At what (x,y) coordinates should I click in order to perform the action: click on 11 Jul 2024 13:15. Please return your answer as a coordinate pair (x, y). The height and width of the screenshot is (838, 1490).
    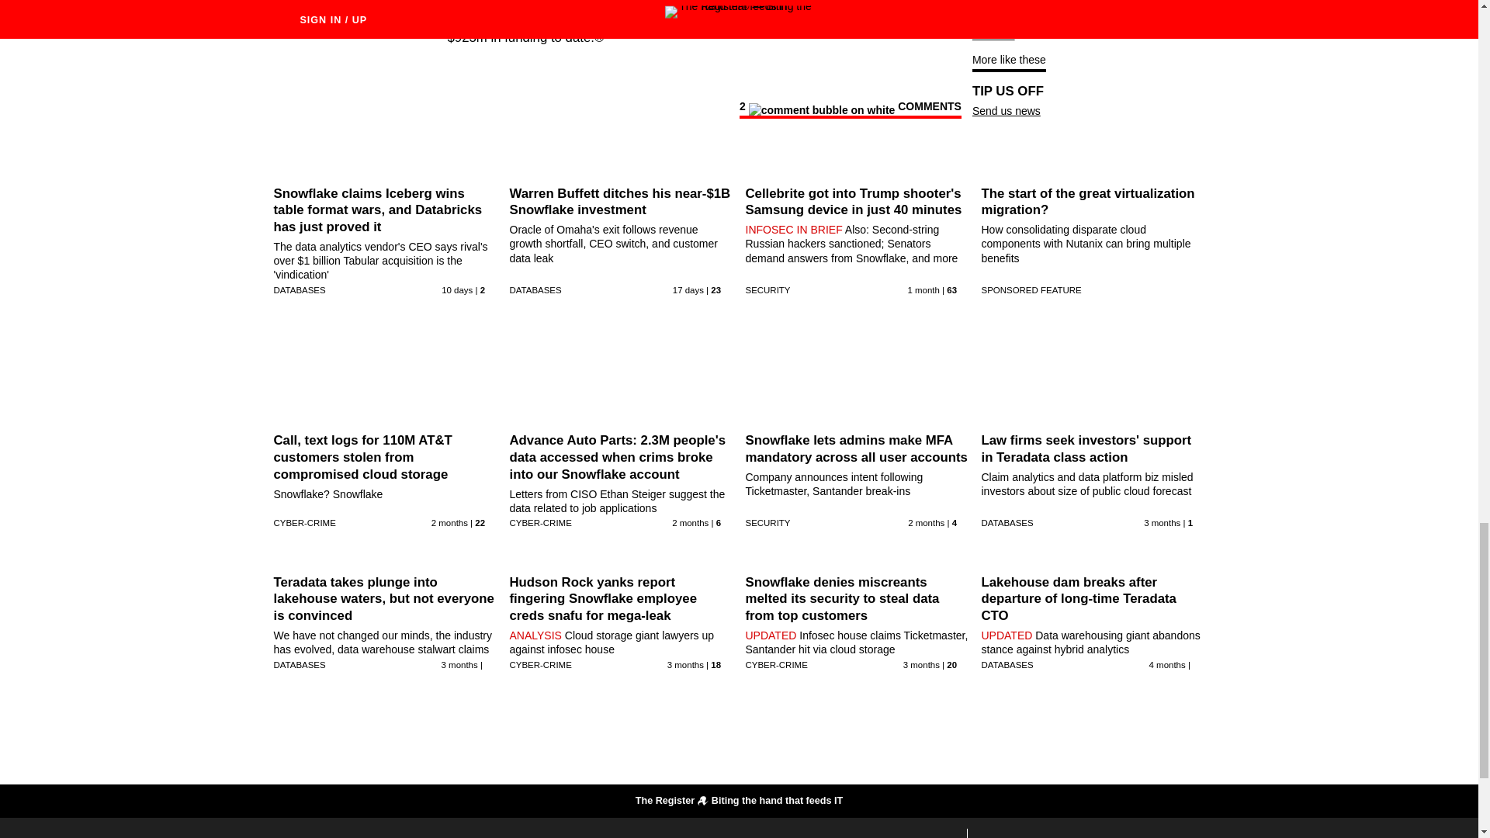
    Looking at the image, I should click on (690, 523).